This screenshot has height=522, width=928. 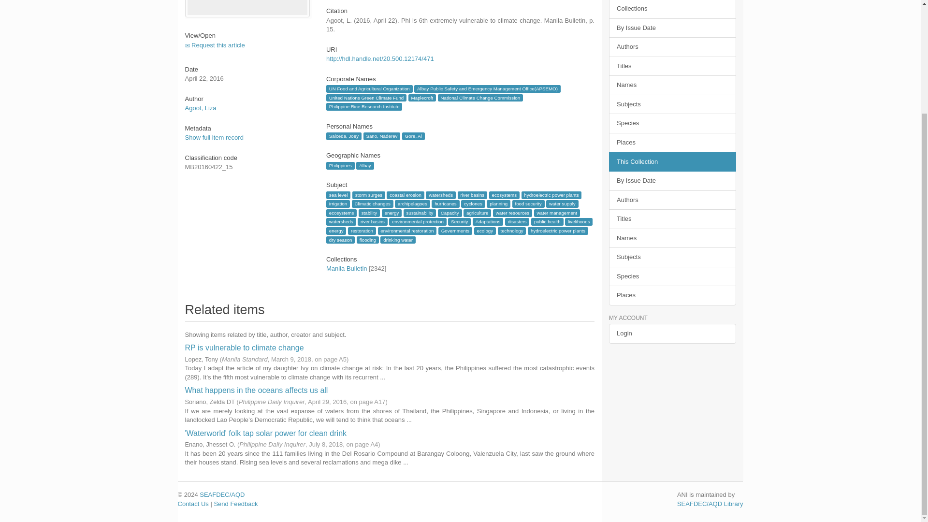 I want to click on Request this article, so click(x=215, y=45).